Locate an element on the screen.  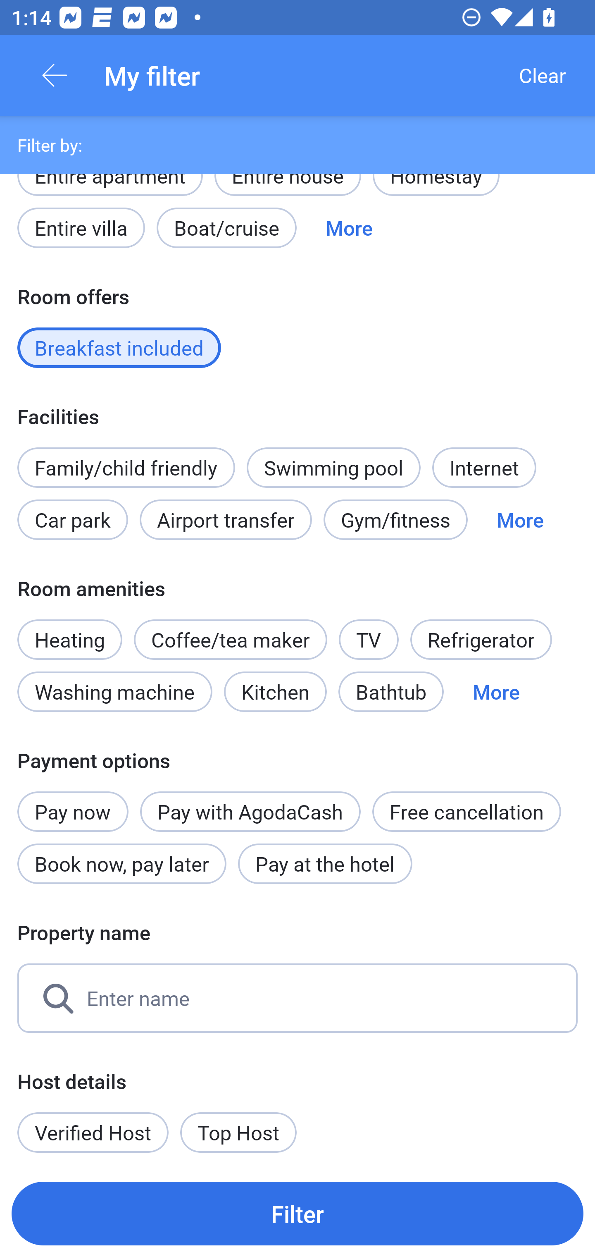
Family/child friendly is located at coordinates (126, 467).